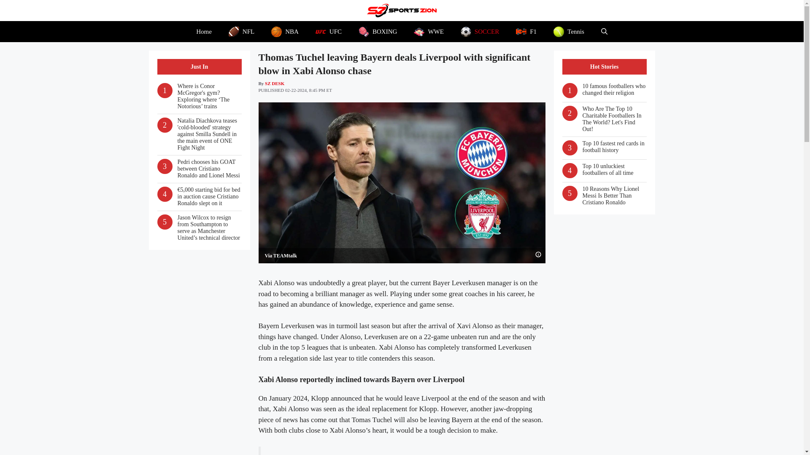 The width and height of the screenshot is (810, 455). What do you see at coordinates (526, 31) in the screenshot?
I see `F1` at bounding box center [526, 31].